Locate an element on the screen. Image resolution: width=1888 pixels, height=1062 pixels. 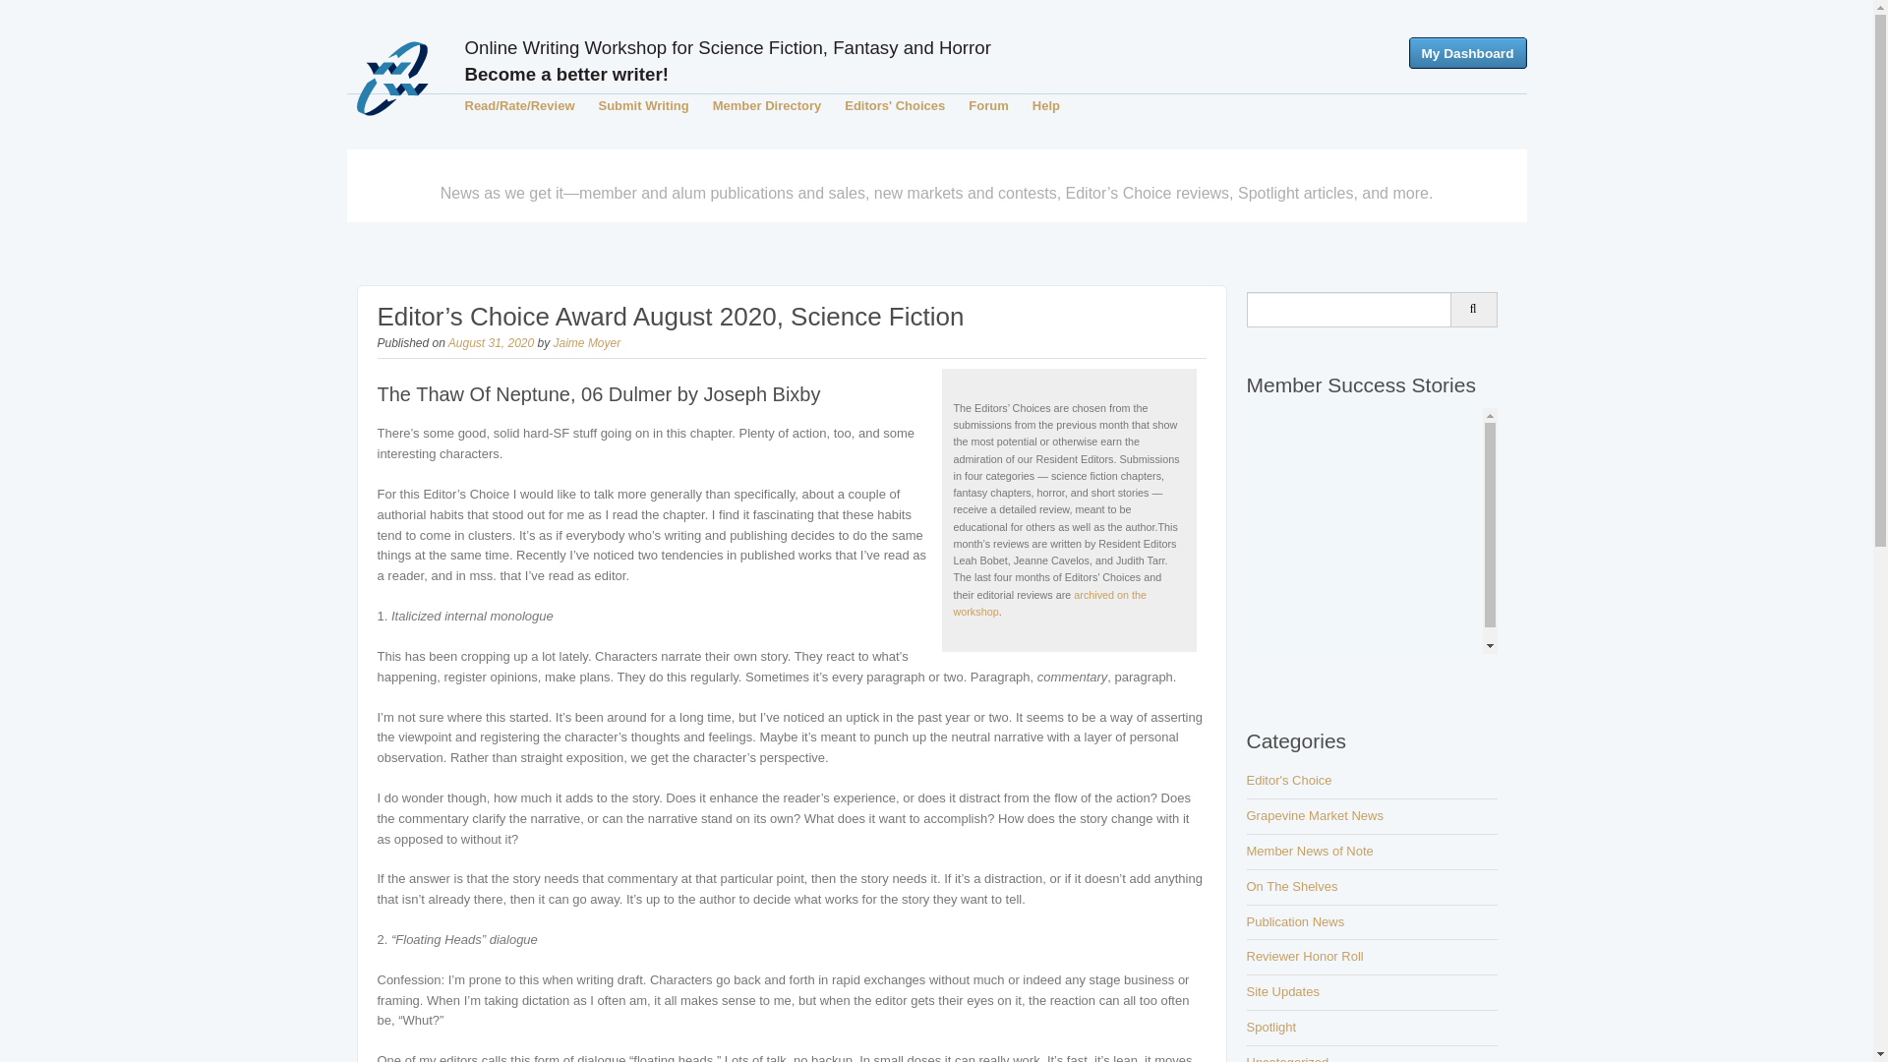
My Dashboard is located at coordinates (1467, 53).